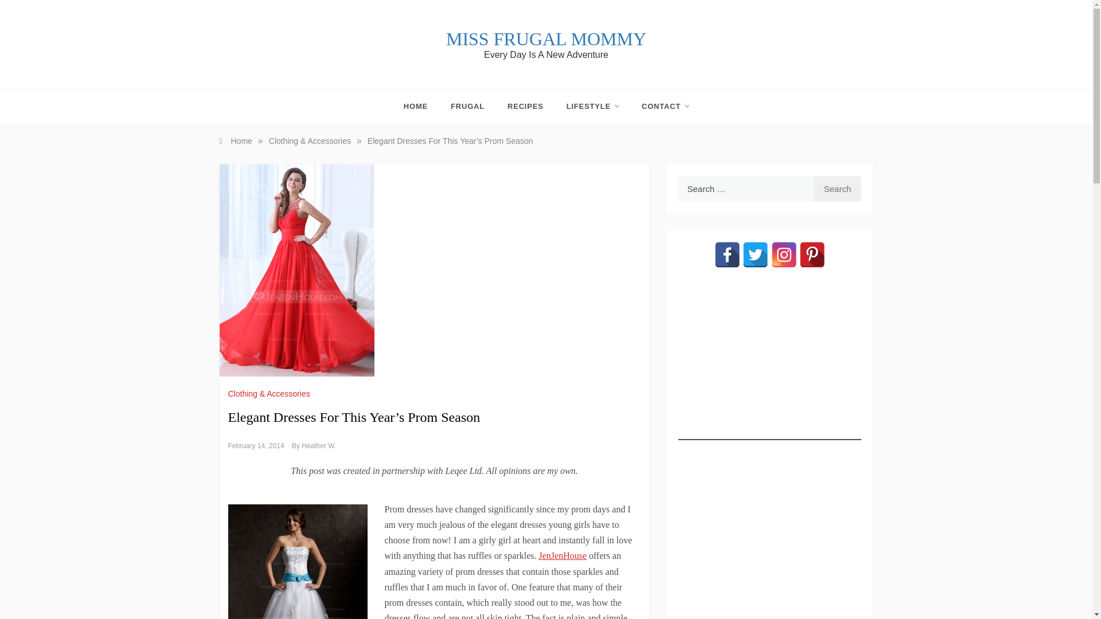 Image resolution: width=1101 pixels, height=619 pixels. I want to click on Search, so click(837, 189).